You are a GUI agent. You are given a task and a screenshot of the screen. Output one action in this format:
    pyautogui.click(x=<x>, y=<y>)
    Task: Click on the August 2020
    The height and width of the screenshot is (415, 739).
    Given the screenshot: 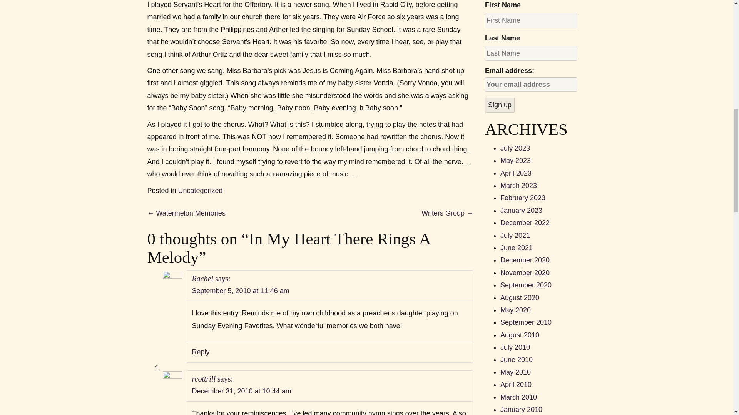 What is the action you would take?
    pyautogui.click(x=520, y=297)
    